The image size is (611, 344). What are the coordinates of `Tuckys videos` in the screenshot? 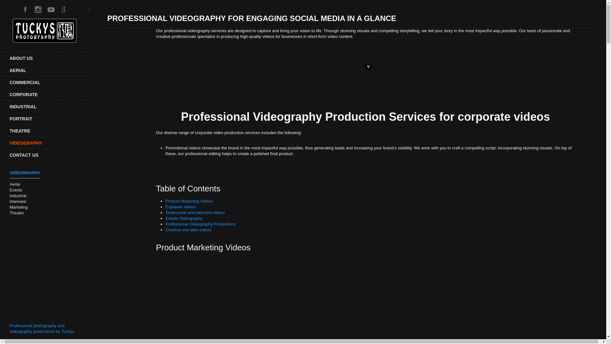 It's located at (51, 9).